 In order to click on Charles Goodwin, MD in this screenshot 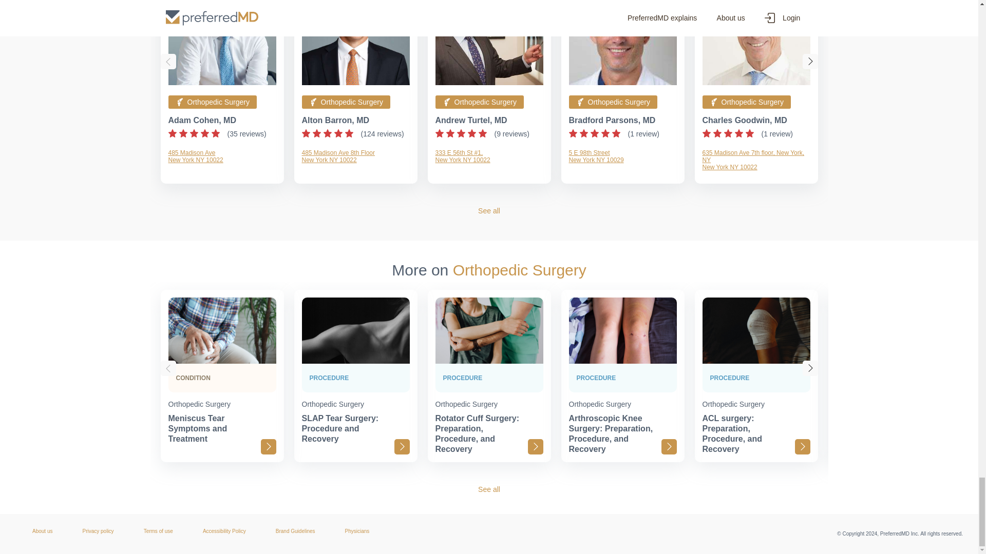, I will do `click(745, 120)`.